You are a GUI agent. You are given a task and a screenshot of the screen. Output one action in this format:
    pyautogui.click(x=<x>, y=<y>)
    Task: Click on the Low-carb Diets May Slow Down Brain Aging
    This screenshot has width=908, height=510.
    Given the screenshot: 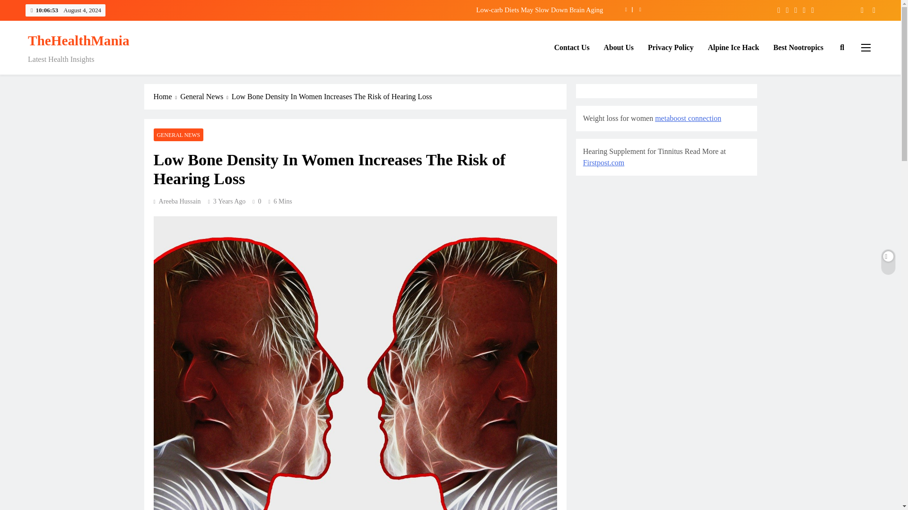 What is the action you would take?
    pyautogui.click(x=399, y=9)
    